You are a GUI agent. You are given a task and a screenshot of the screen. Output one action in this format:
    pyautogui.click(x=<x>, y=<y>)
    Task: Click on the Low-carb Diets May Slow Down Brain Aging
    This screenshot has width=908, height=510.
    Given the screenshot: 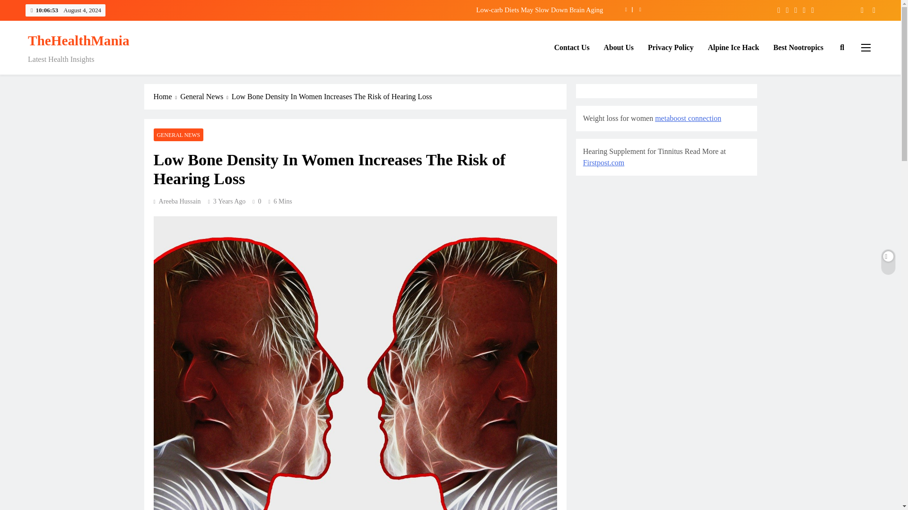 What is the action you would take?
    pyautogui.click(x=399, y=9)
    